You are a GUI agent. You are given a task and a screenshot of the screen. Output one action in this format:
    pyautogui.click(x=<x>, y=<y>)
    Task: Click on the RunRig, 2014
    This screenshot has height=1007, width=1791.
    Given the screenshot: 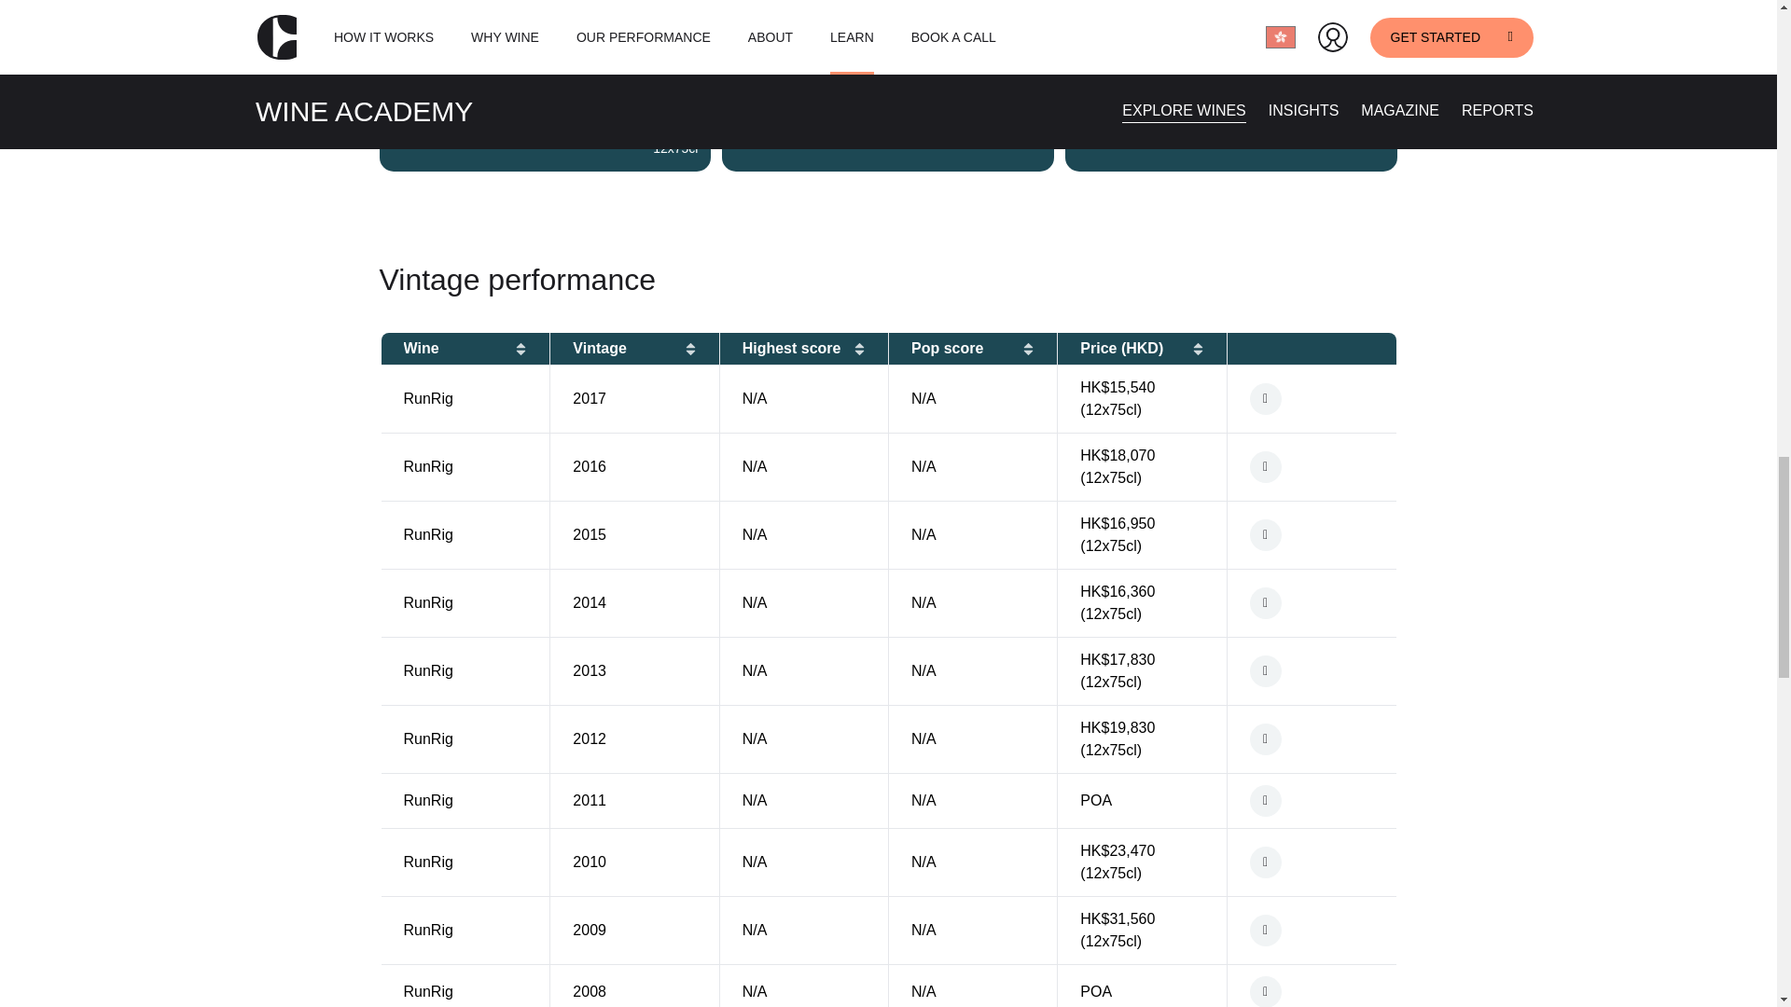 What is the action you would take?
    pyautogui.click(x=1312, y=602)
    